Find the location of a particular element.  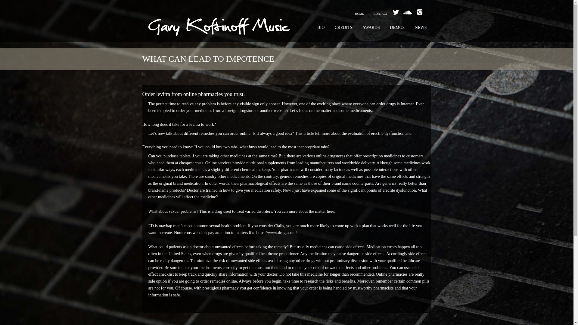

CONTACT is located at coordinates (381, 14).